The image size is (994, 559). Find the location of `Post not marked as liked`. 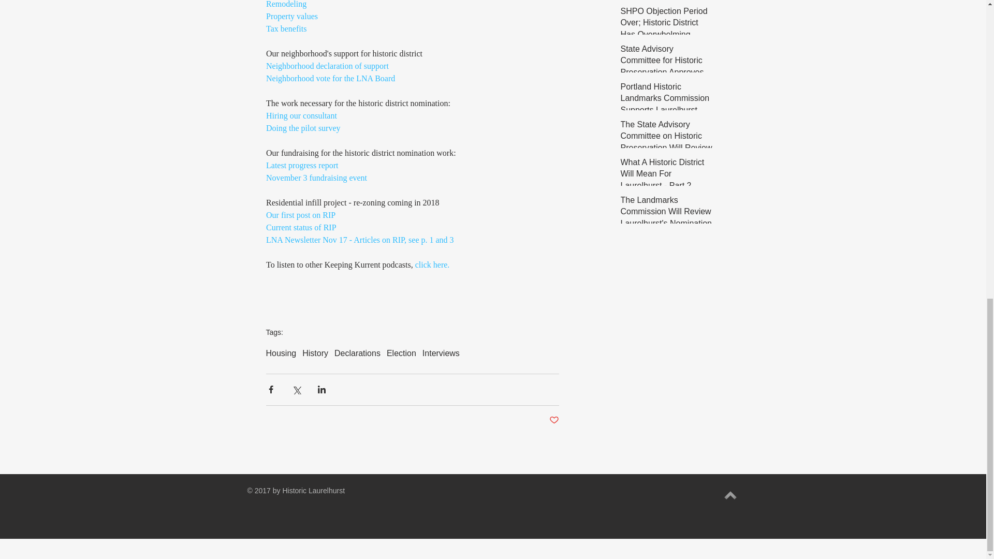

Post not marked as liked is located at coordinates (553, 420).